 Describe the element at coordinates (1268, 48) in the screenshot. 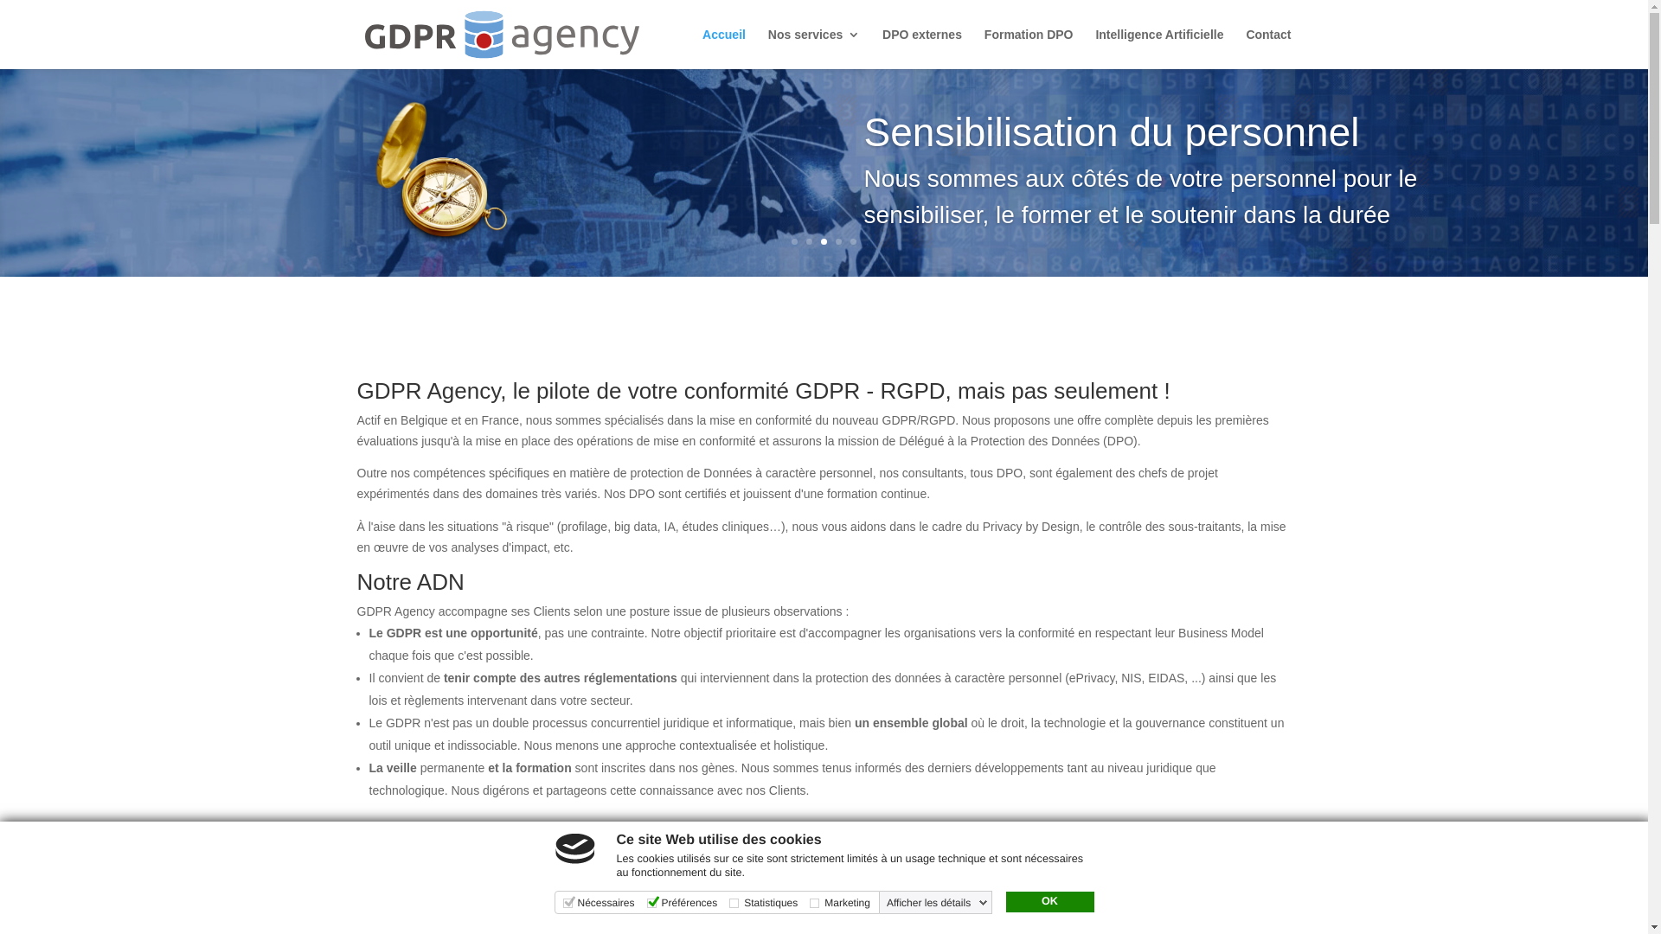

I see `Contact` at that location.